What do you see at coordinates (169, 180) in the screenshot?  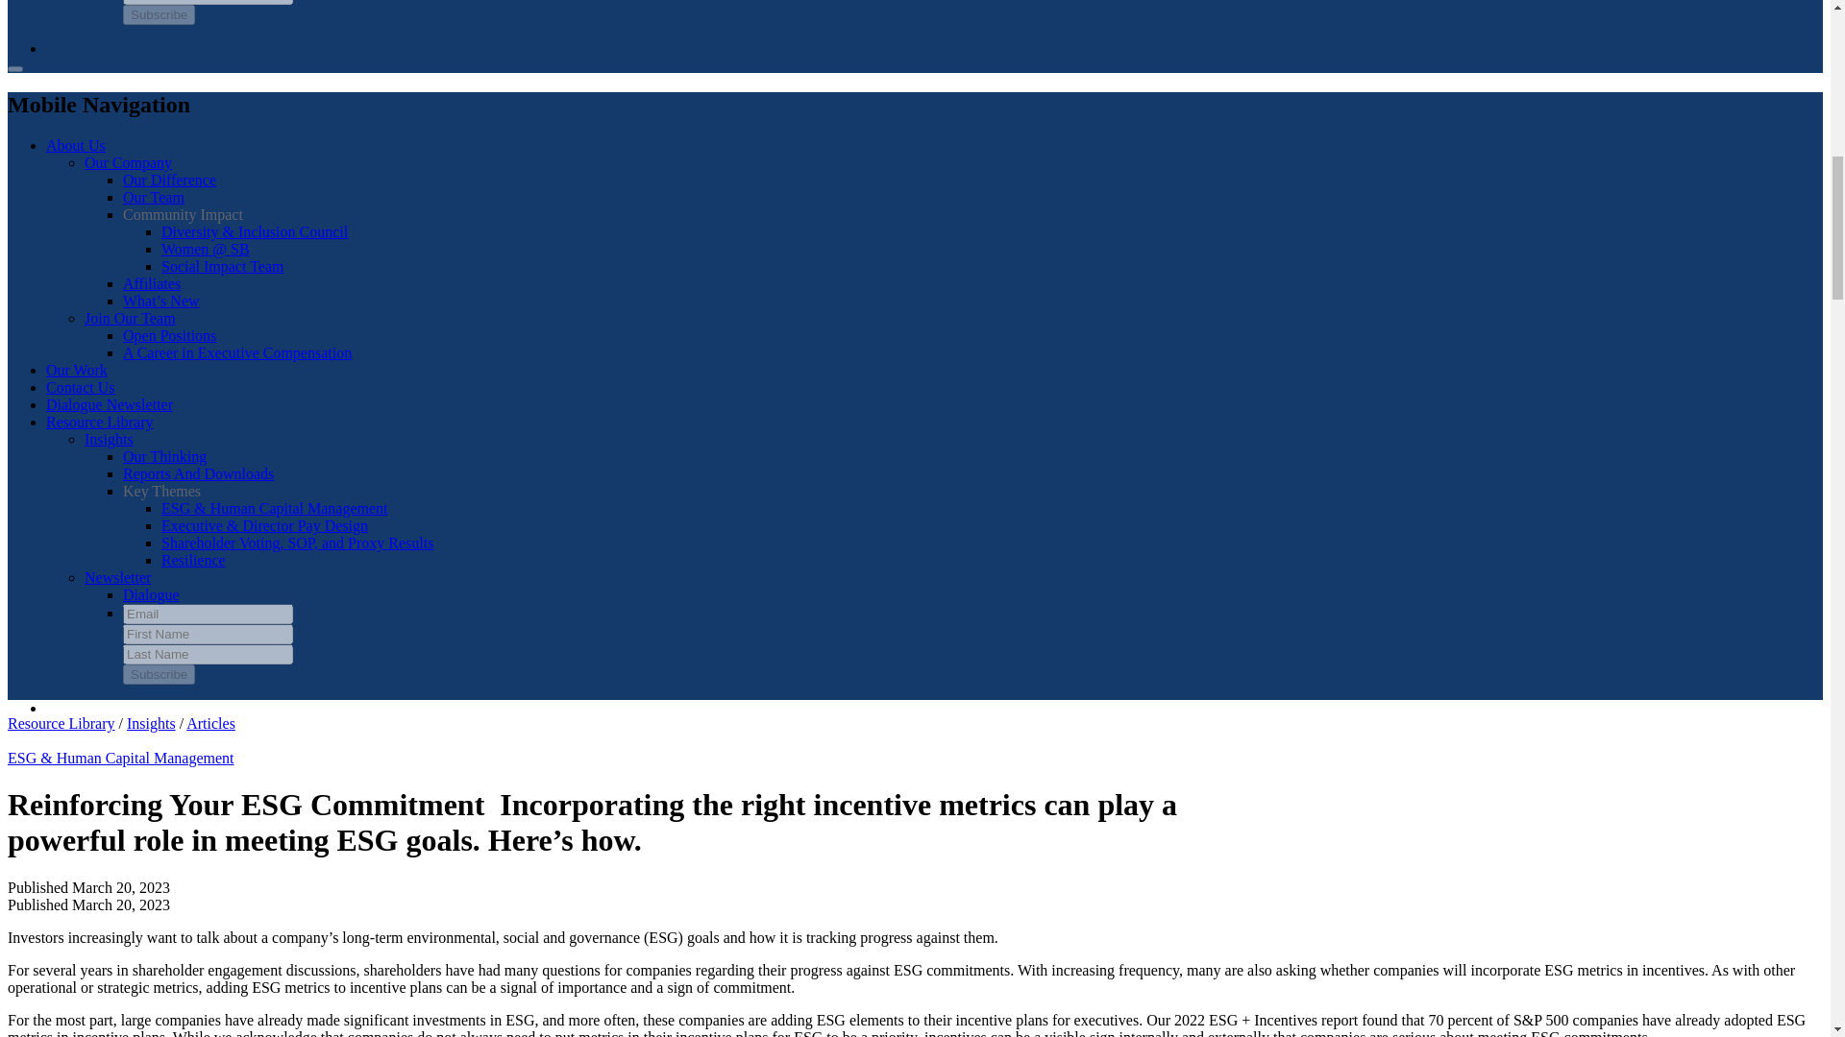 I see `Our Difference` at bounding box center [169, 180].